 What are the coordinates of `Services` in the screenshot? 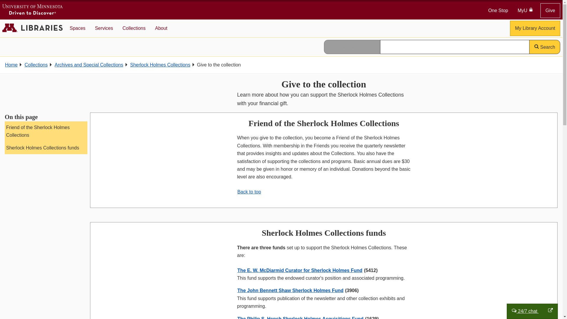 It's located at (104, 28).